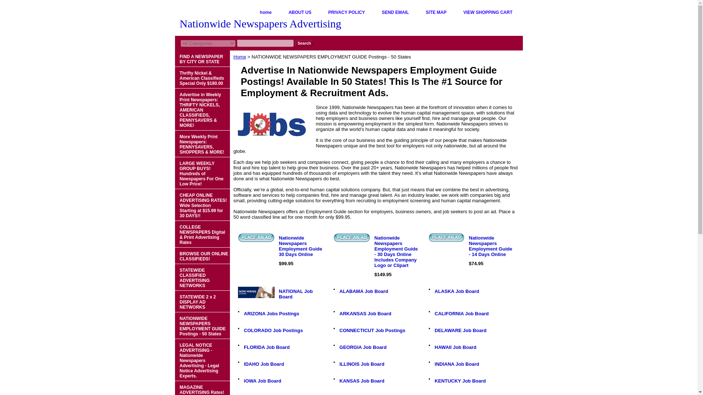 Image resolution: width=703 pixels, height=395 pixels. What do you see at coordinates (273, 331) in the screenshot?
I see `COLORADO Job Postings` at bounding box center [273, 331].